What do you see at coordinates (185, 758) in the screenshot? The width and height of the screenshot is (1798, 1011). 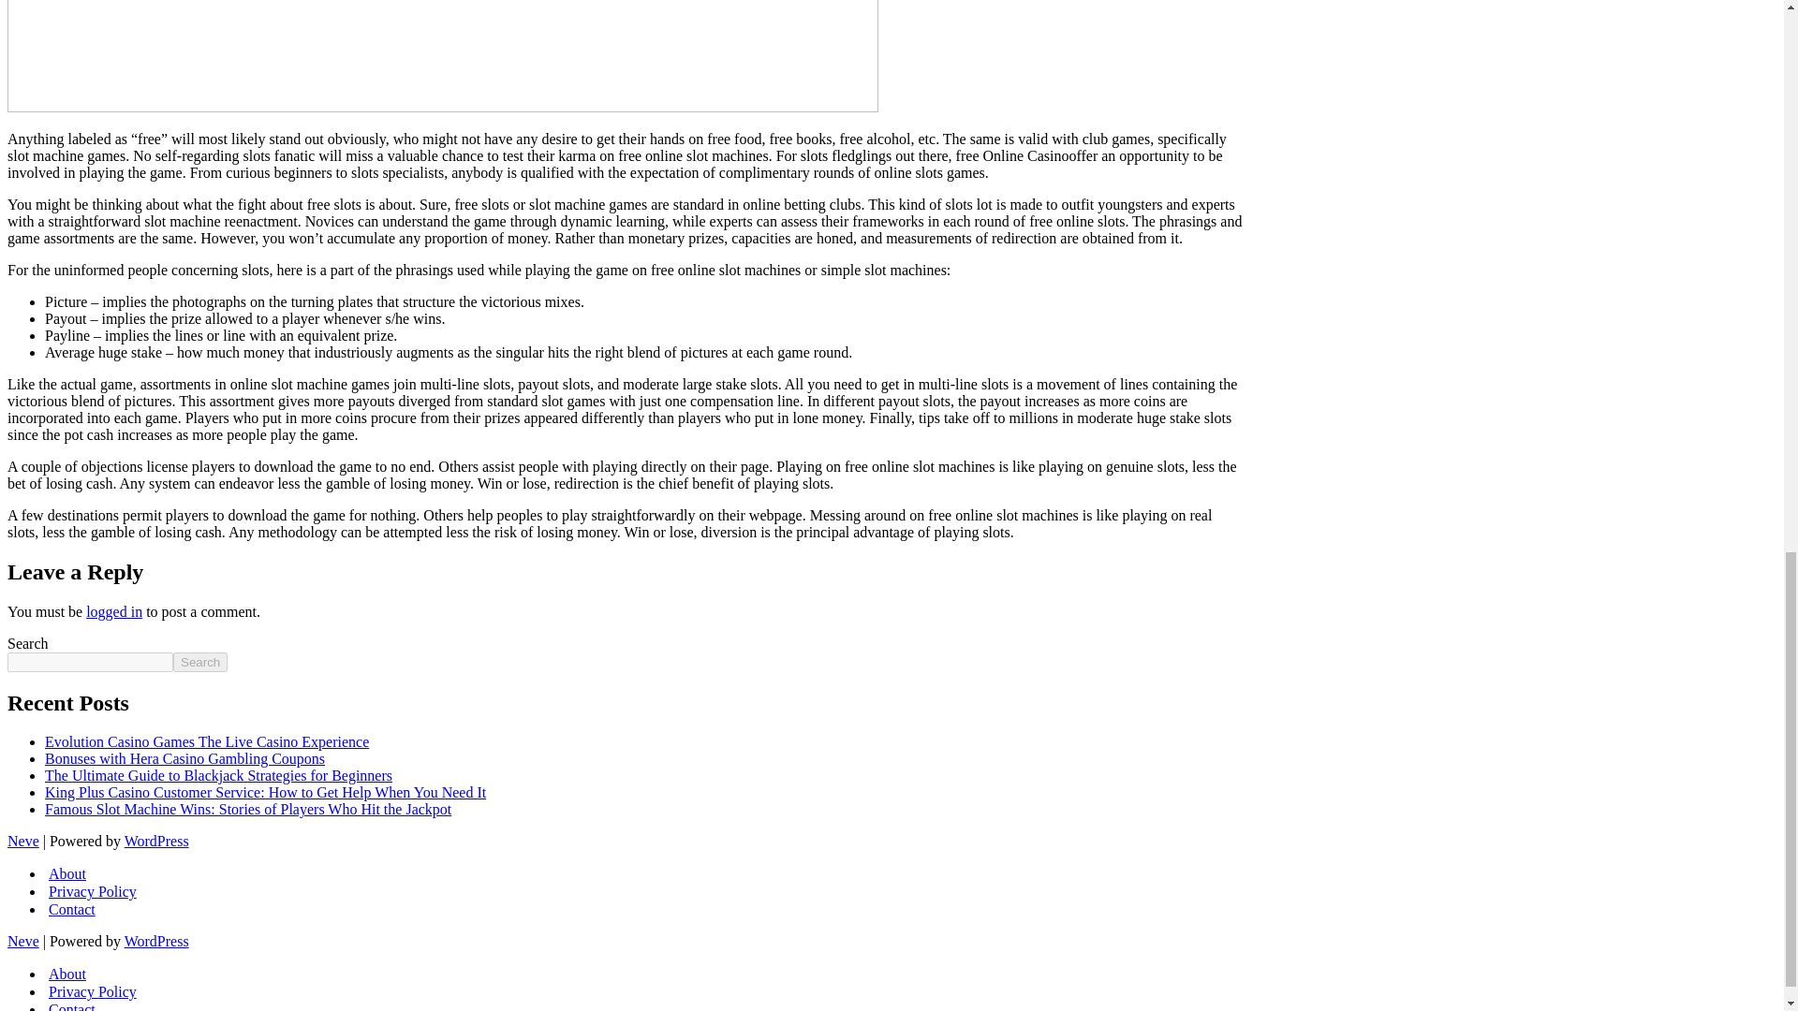 I see `Bonuses with Hera Casino Gambling Coupons` at bounding box center [185, 758].